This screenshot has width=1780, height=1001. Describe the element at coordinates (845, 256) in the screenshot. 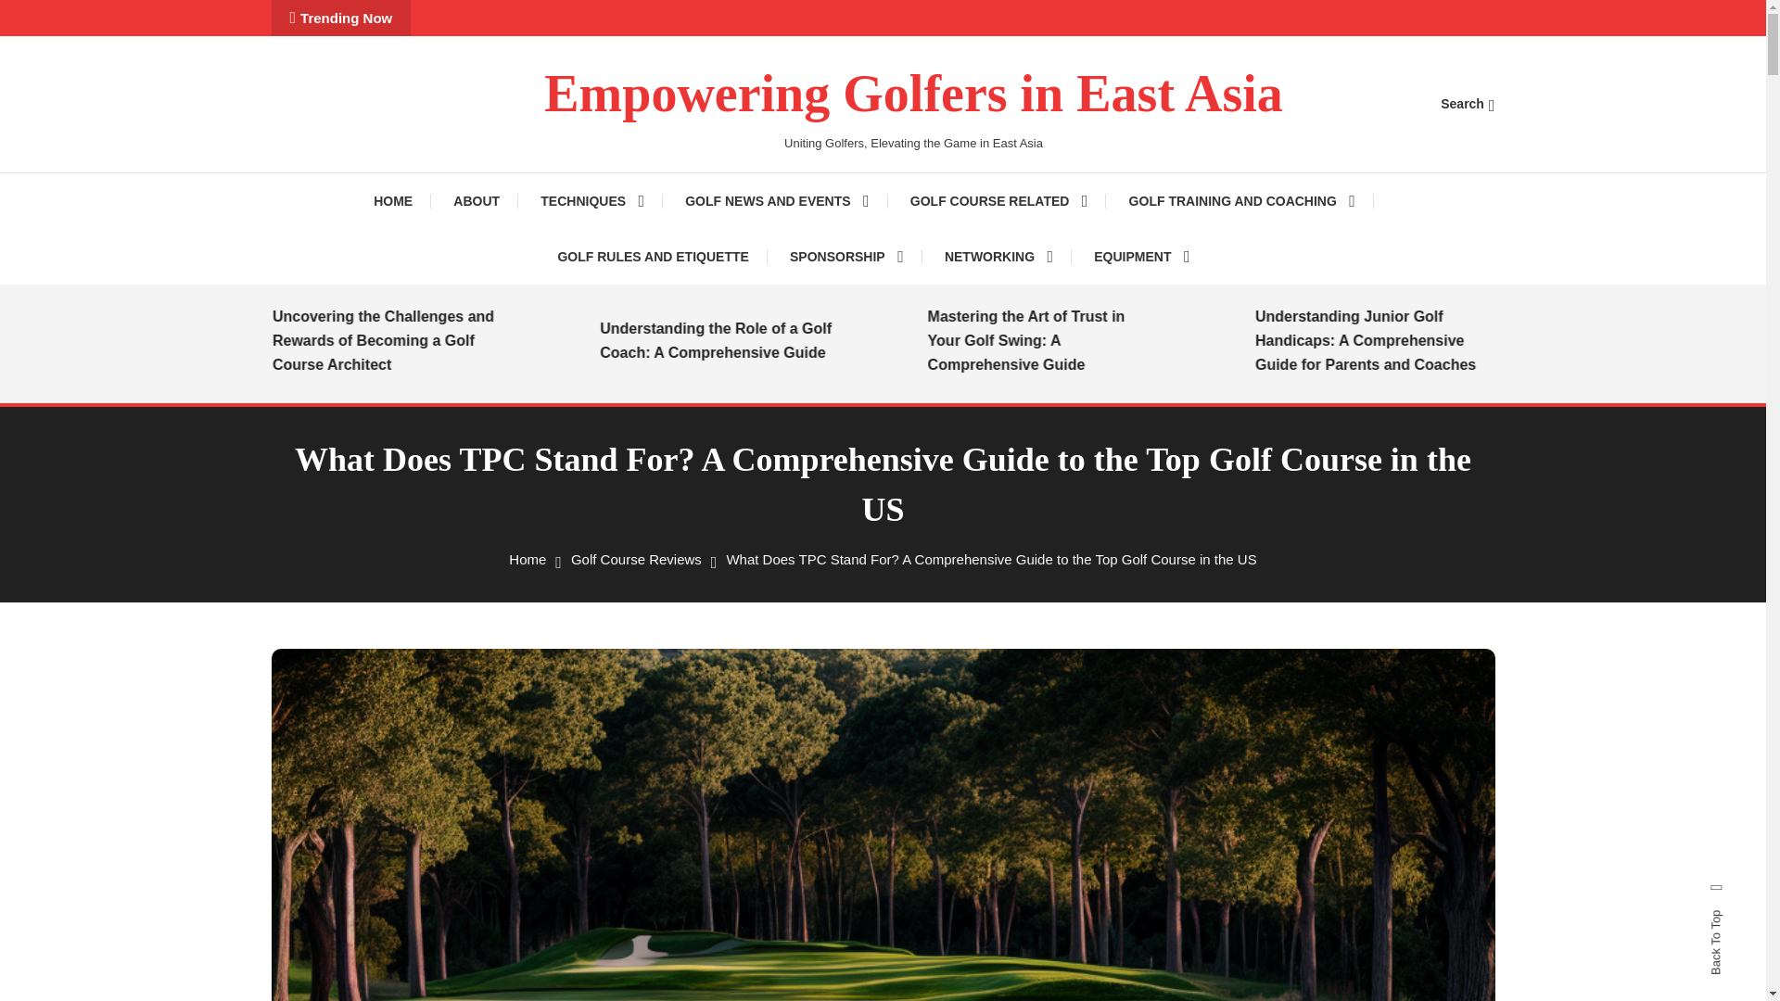

I see `SPONSORSHIP` at that location.